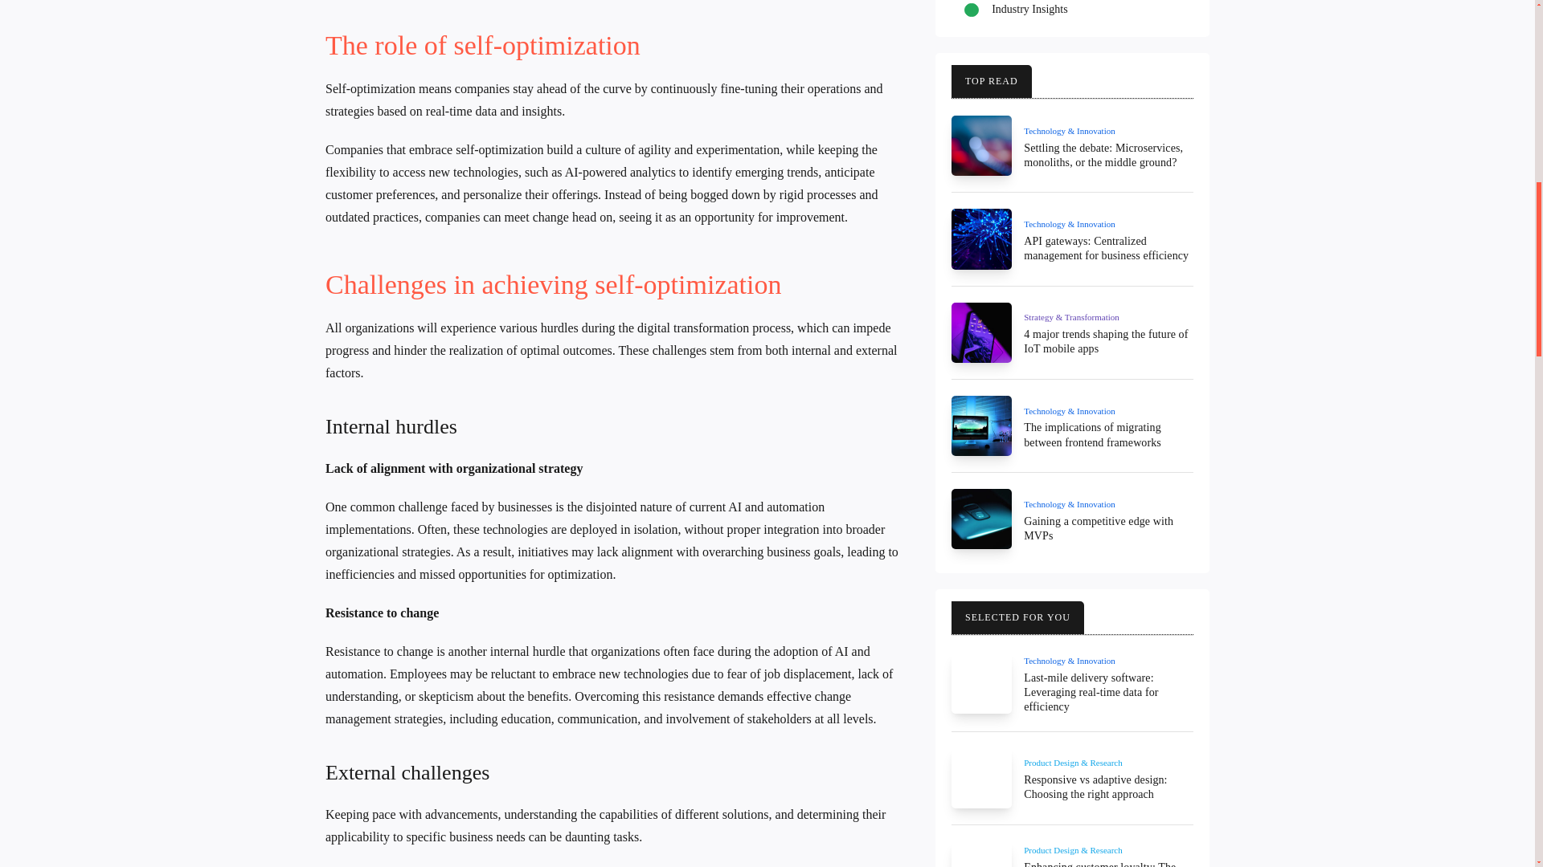 This screenshot has width=1543, height=867. I want to click on TOP READ, so click(992, 82).